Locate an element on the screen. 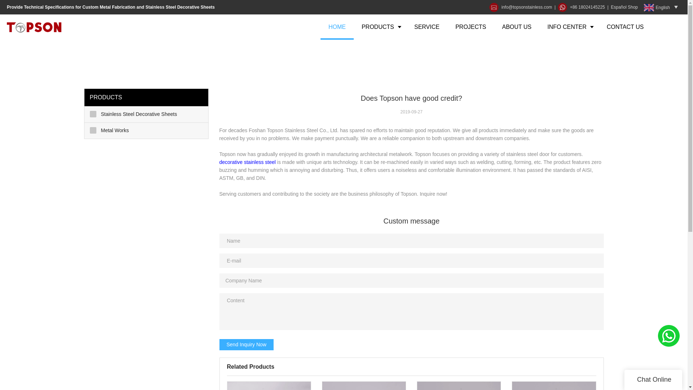  SERVICE is located at coordinates (427, 27).